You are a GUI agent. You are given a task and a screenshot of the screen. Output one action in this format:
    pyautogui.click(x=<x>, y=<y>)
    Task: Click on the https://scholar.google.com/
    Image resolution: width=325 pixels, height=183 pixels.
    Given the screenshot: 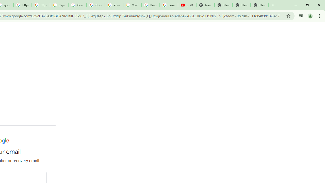 What is the action you would take?
    pyautogui.click(x=22, y=5)
    